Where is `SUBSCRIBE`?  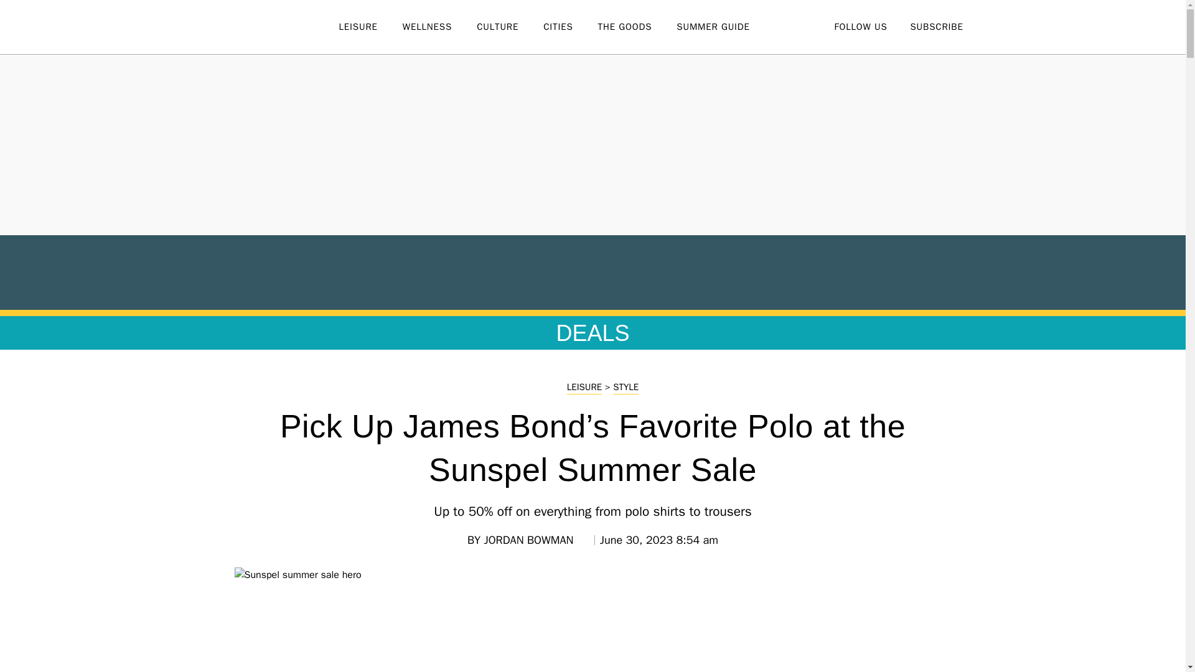 SUBSCRIBE is located at coordinates (936, 26).